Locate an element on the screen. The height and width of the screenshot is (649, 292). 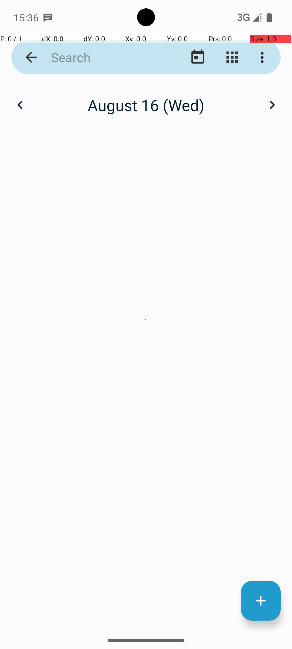
AUGUST is located at coordinates (146, 382).